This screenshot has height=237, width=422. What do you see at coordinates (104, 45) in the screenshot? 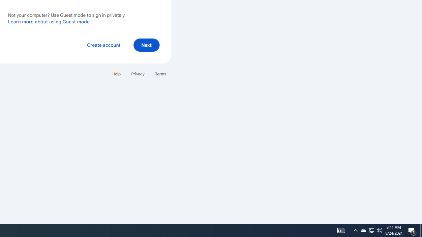
I see `Create account` at bounding box center [104, 45].